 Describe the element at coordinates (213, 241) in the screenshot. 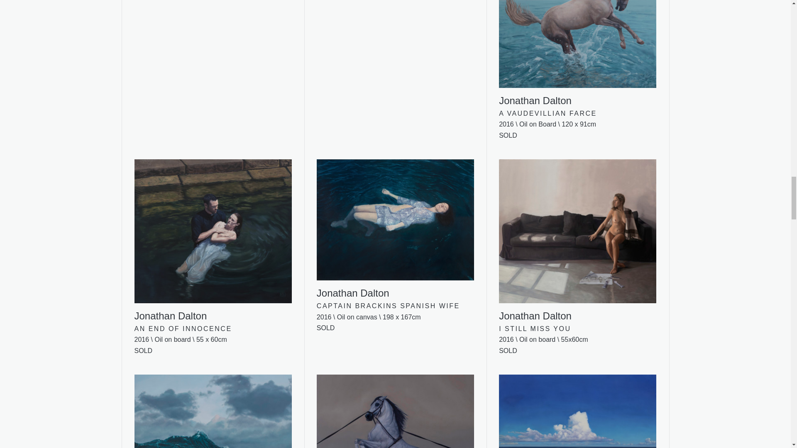

I see `Jonathan Dalton` at that location.